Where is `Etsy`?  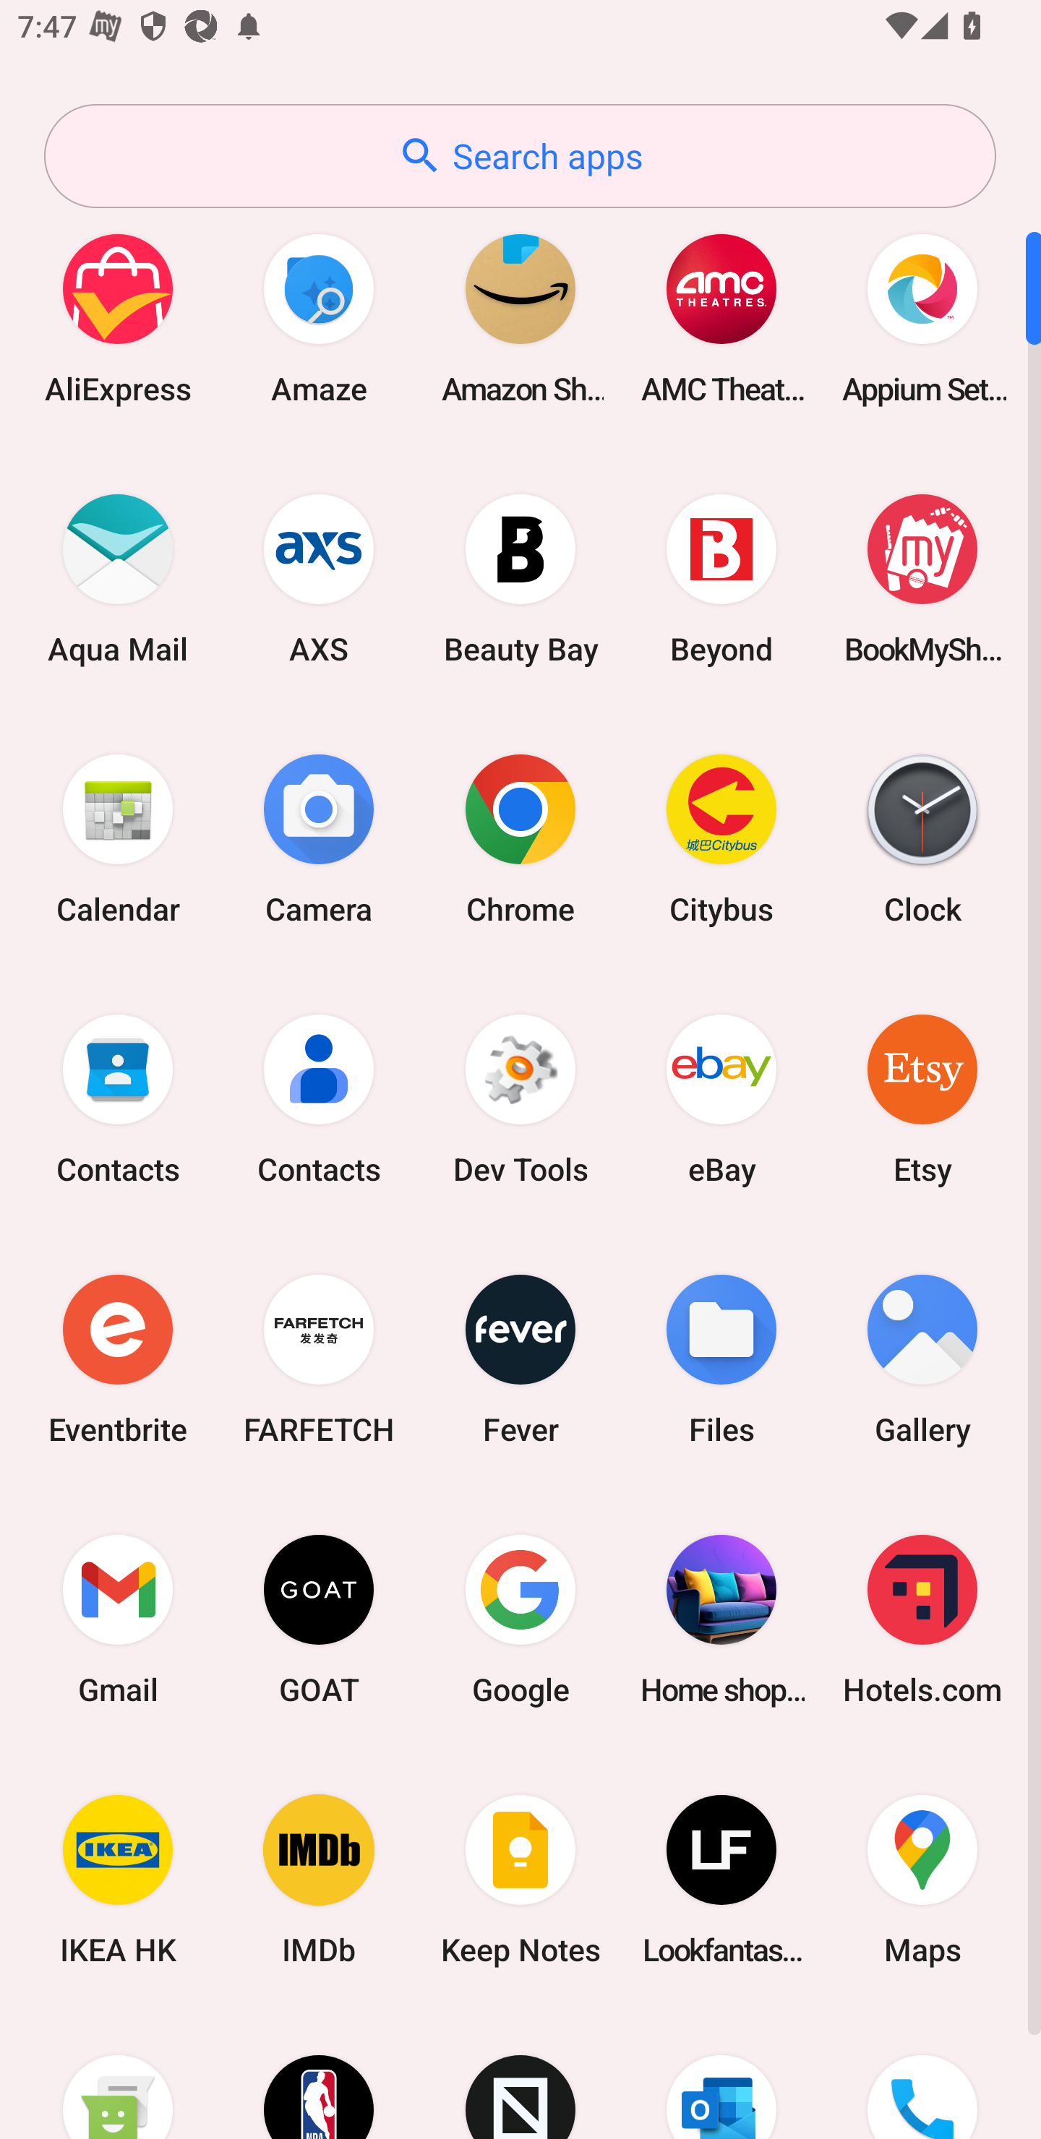 Etsy is located at coordinates (922, 1098).